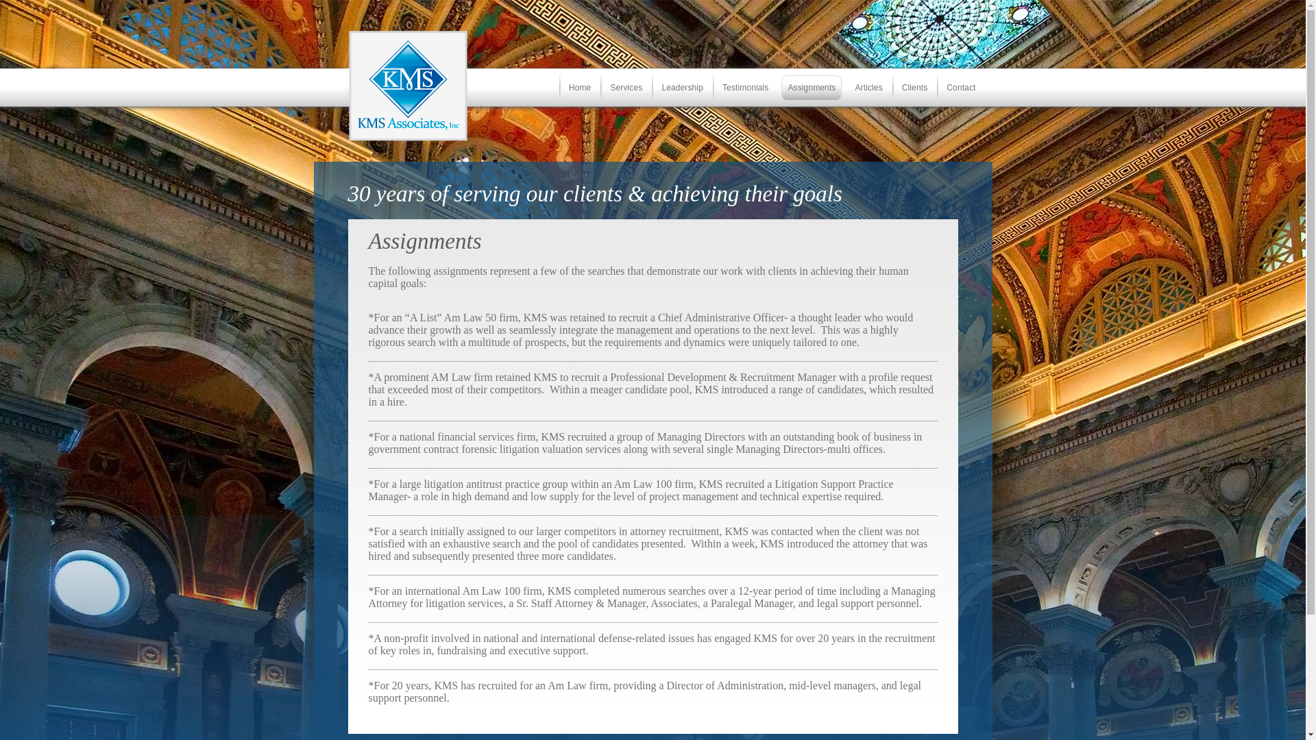 The height and width of the screenshot is (740, 1316). What do you see at coordinates (915, 94) in the screenshot?
I see `Clients` at bounding box center [915, 94].